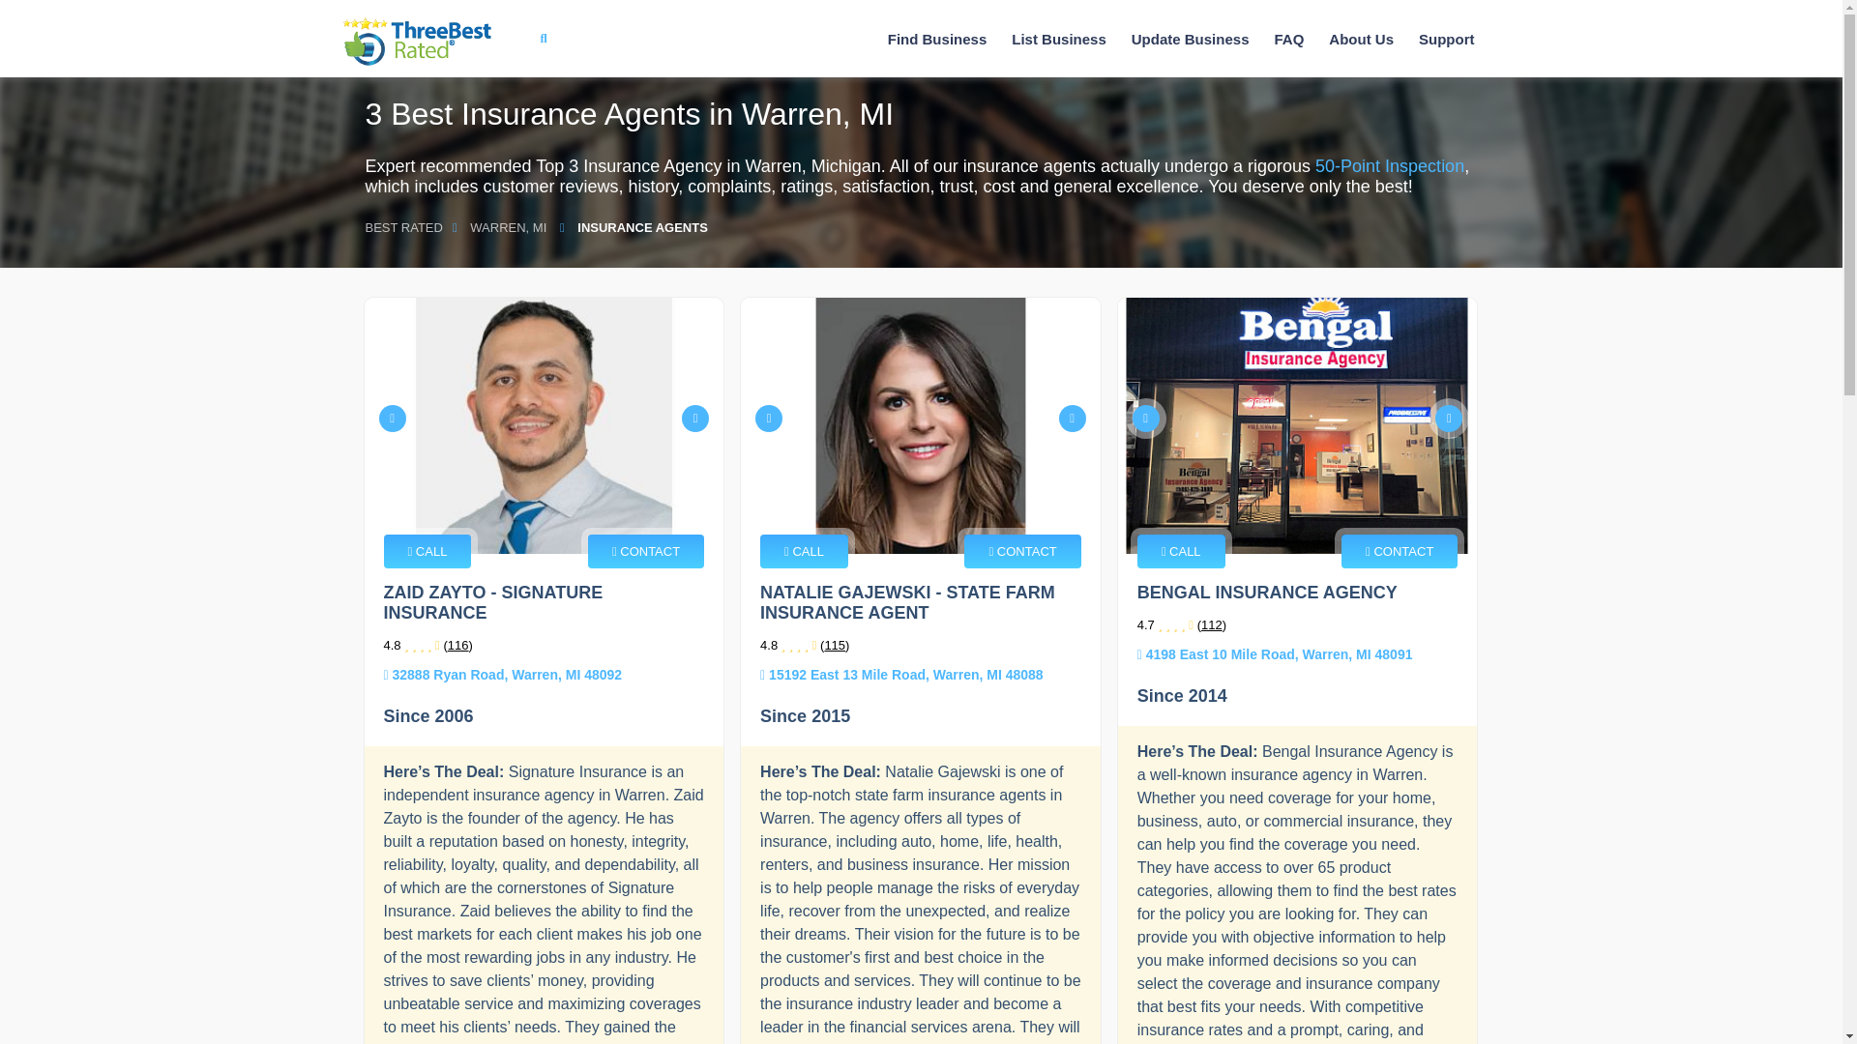 Image resolution: width=1857 pixels, height=1044 pixels. I want to click on 32888 Ryan Road, Warren, MI 48092, so click(502, 675).